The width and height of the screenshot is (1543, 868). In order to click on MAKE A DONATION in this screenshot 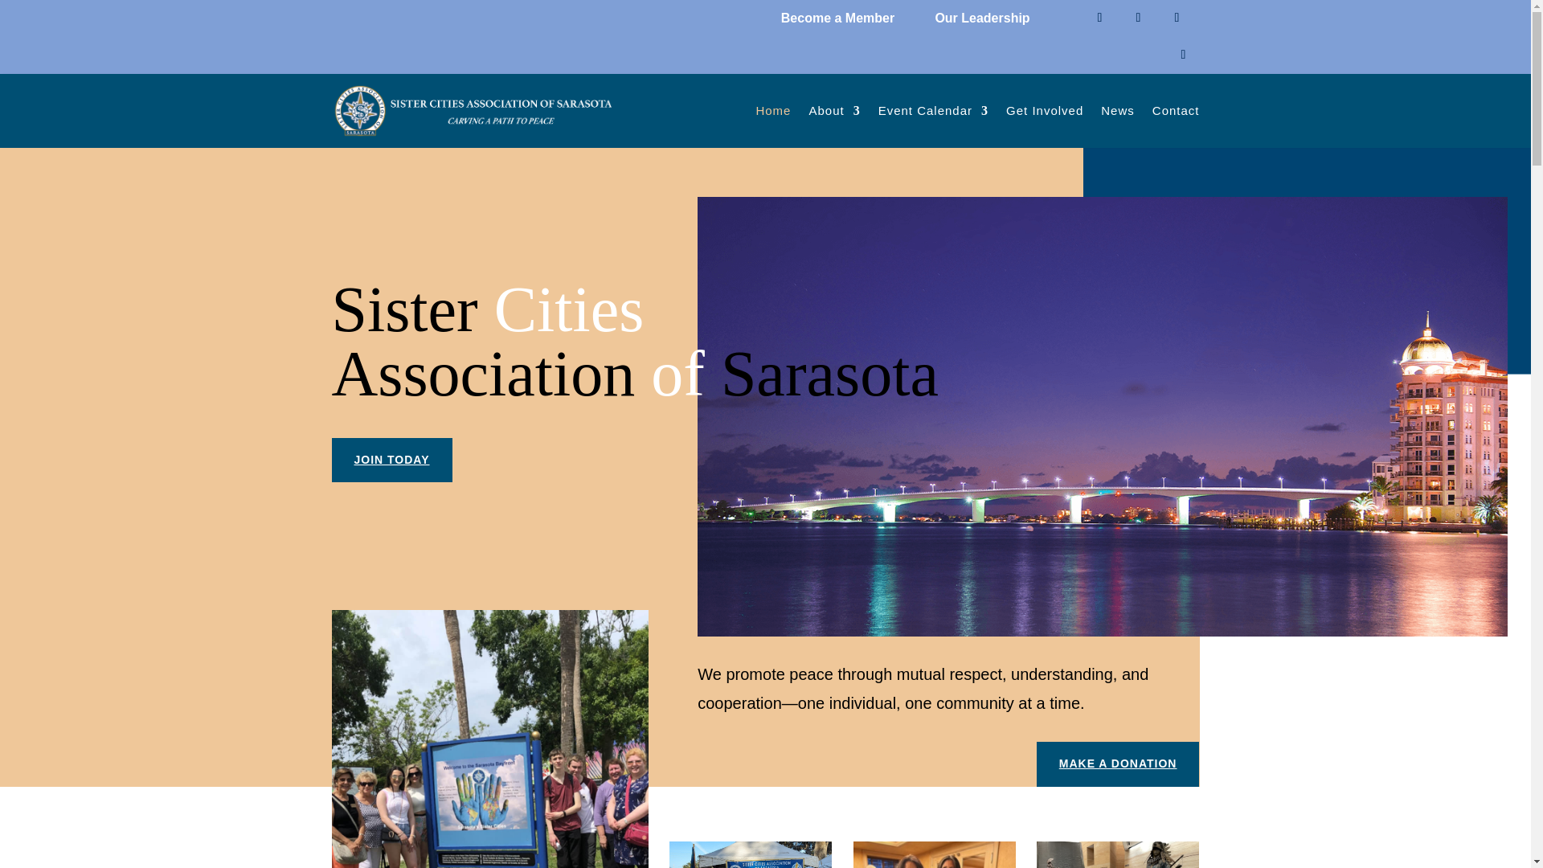, I will do `click(1119, 764)`.